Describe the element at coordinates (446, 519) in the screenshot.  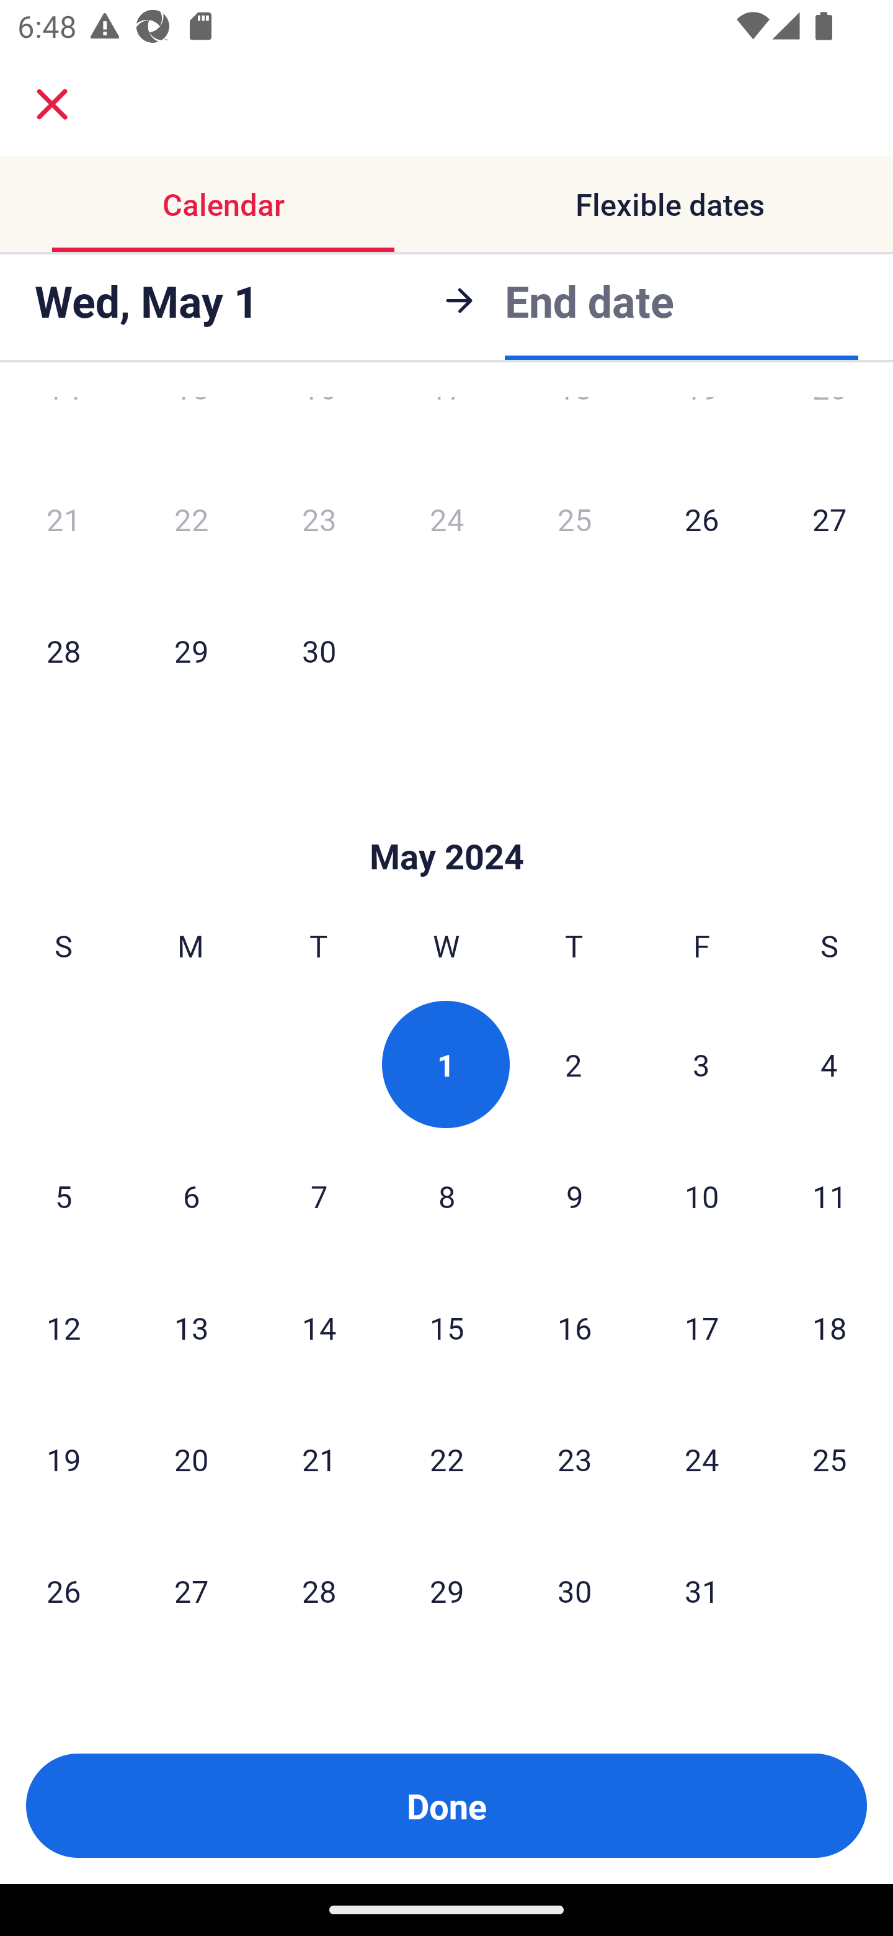
I see `24 Wednesday, April 24, 2024` at that location.